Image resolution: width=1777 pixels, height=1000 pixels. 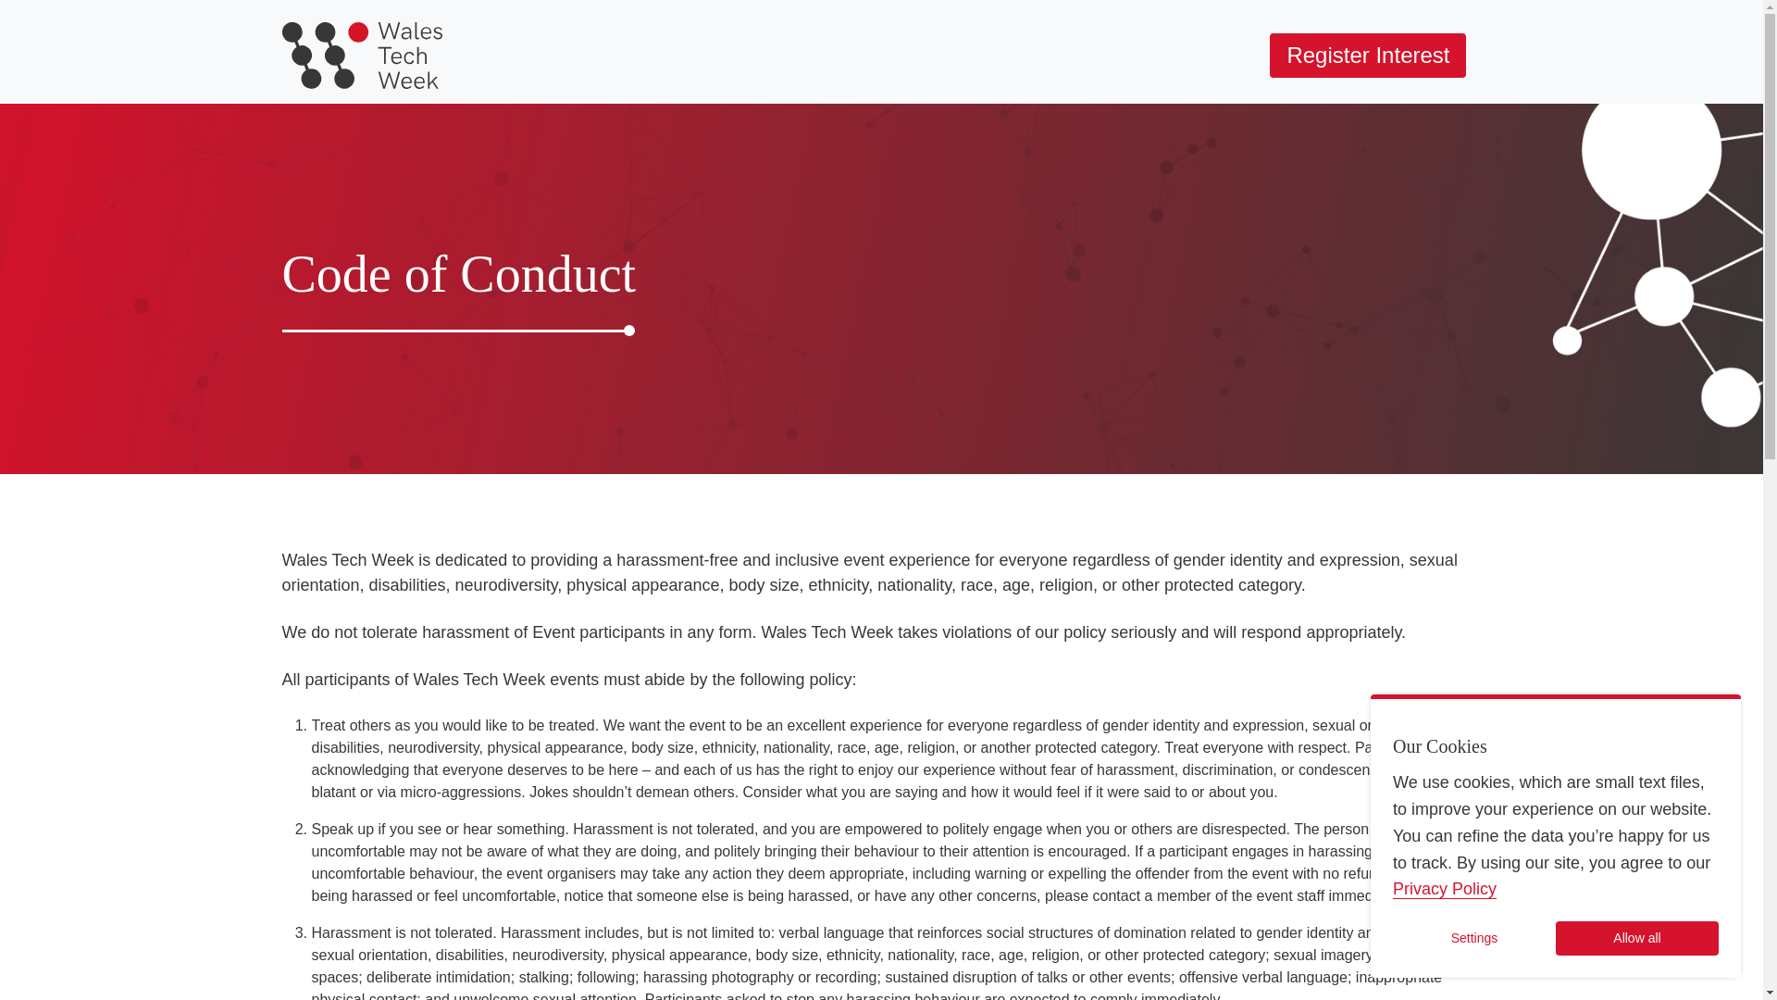 I want to click on Allow all, so click(x=1636, y=938).